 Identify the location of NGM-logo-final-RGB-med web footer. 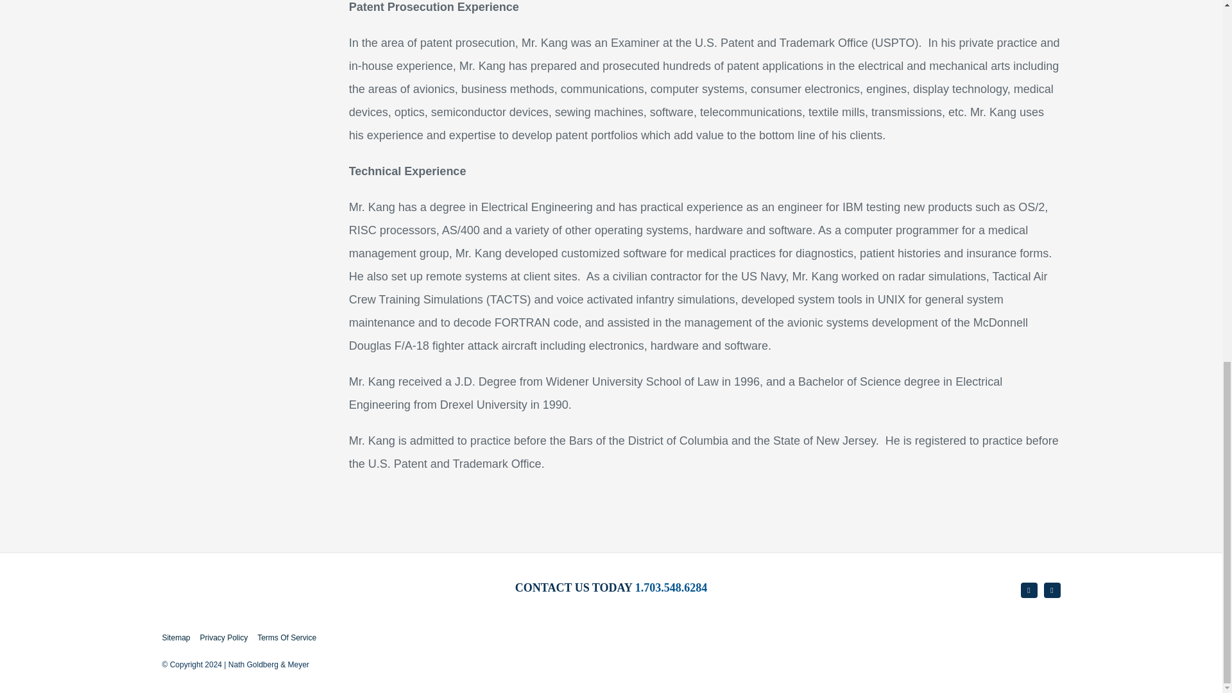
(240, 595).